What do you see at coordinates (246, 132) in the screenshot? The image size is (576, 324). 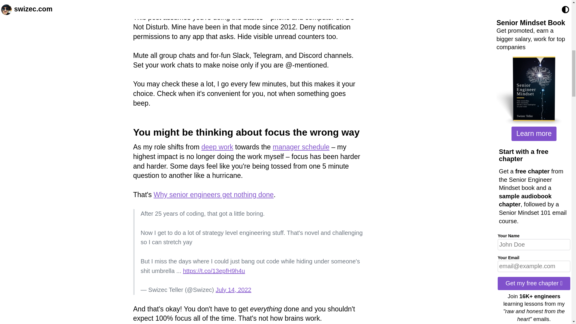 I see `You might be thinking about focus the wrong way` at bounding box center [246, 132].